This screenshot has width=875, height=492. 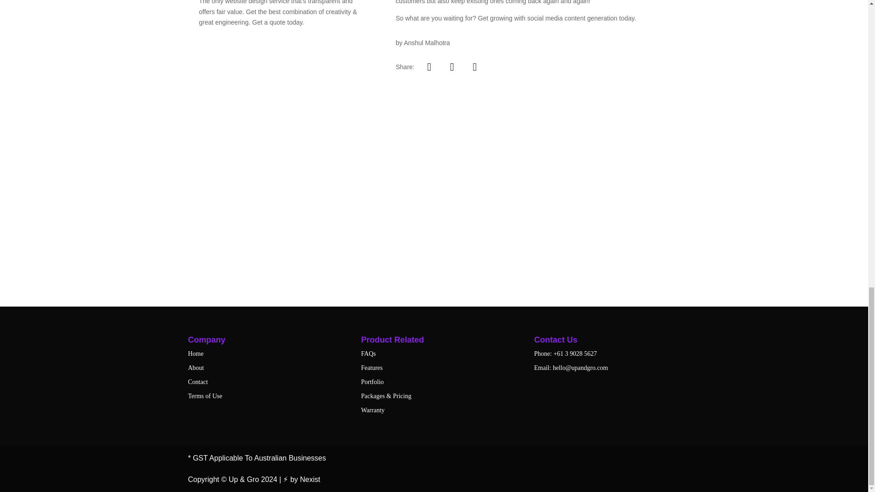 I want to click on Follow on Facebook, so click(x=388, y=259).